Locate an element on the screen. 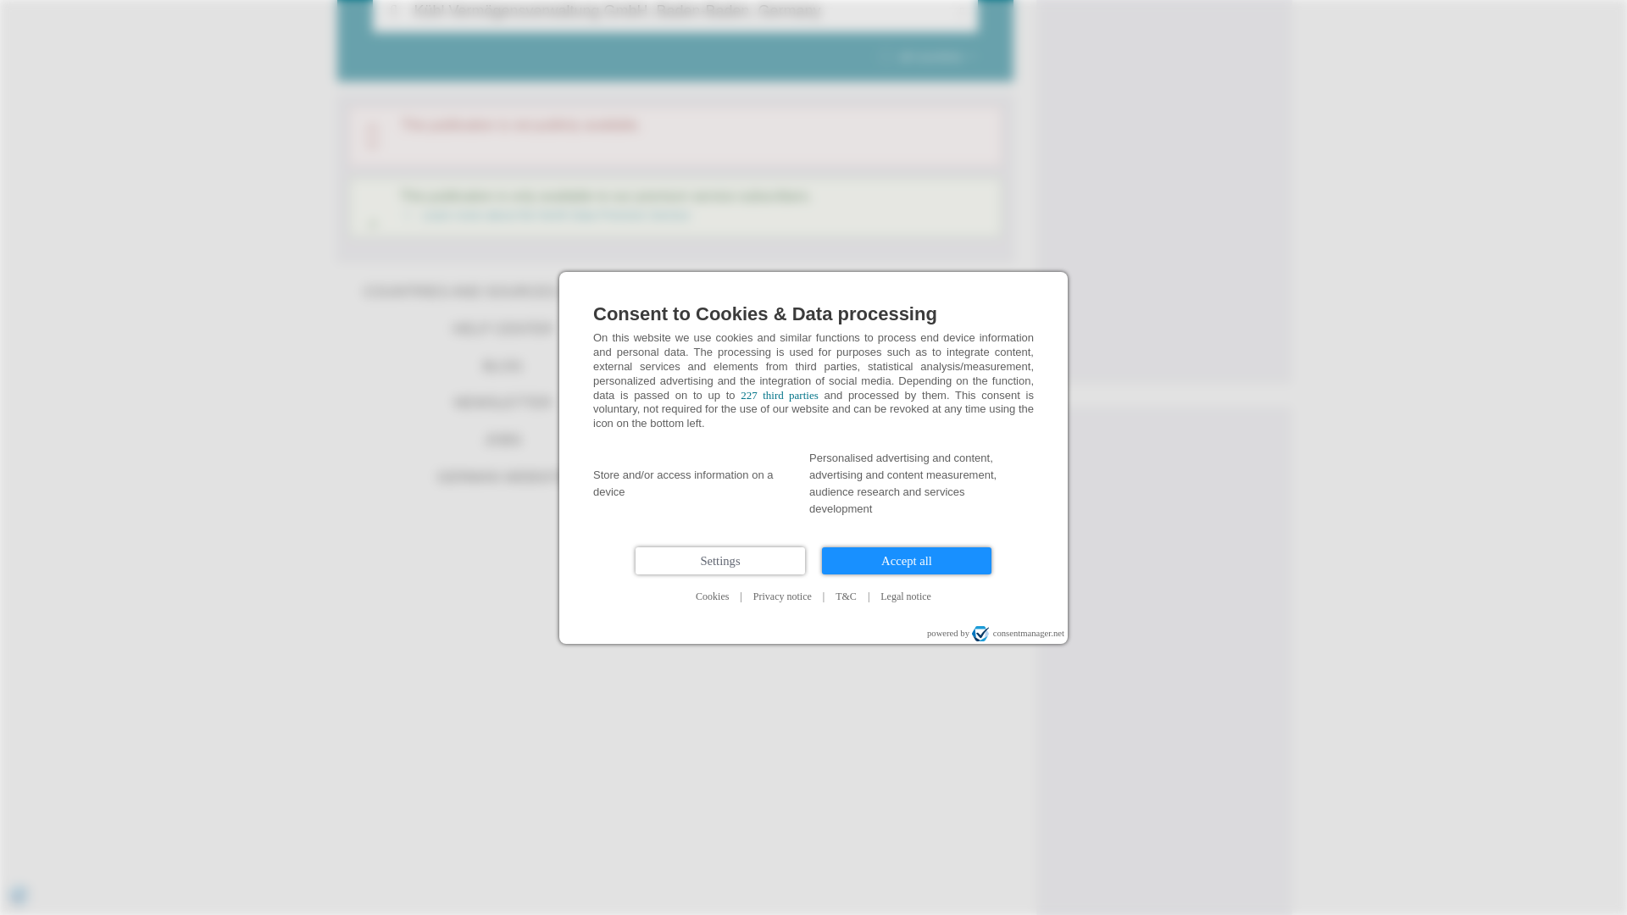  GERMAN WEBSITE is located at coordinates (502, 477).